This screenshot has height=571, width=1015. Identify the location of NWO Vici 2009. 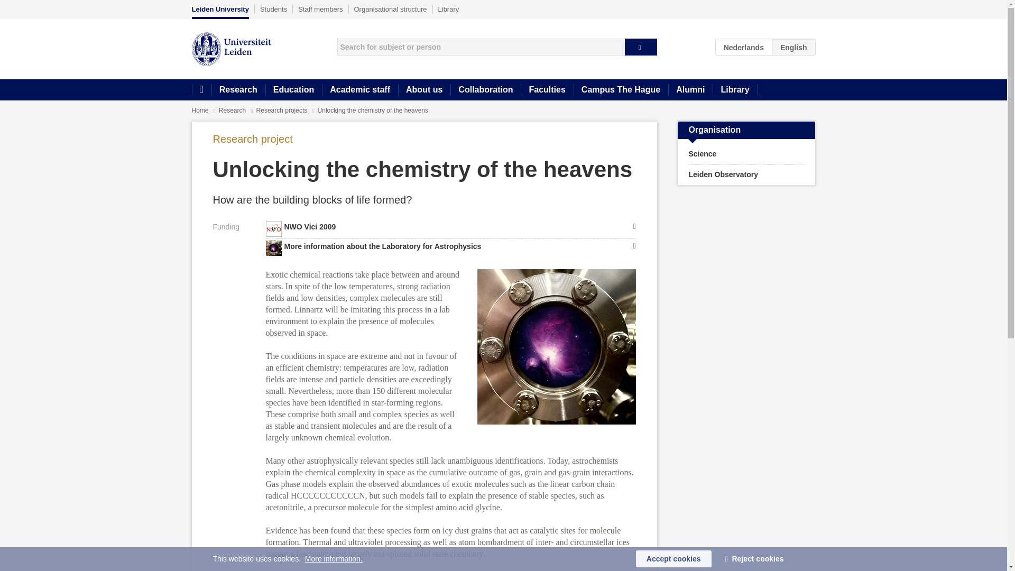
(450, 226).